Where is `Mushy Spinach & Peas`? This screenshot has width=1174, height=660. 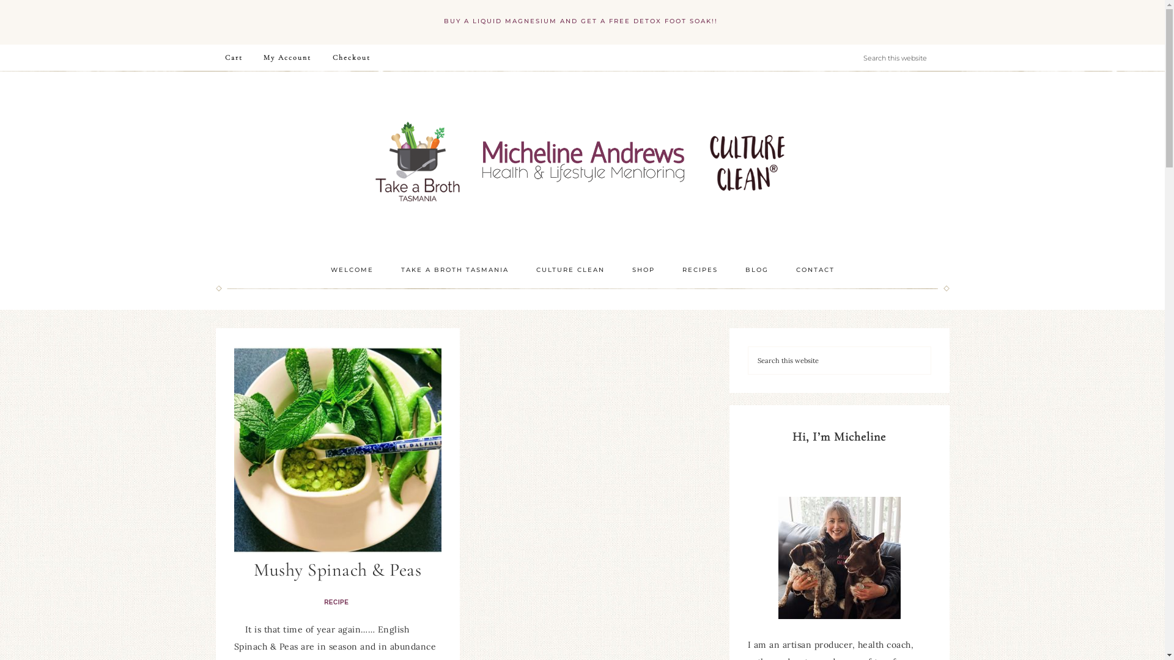
Mushy Spinach & Peas is located at coordinates (338, 570).